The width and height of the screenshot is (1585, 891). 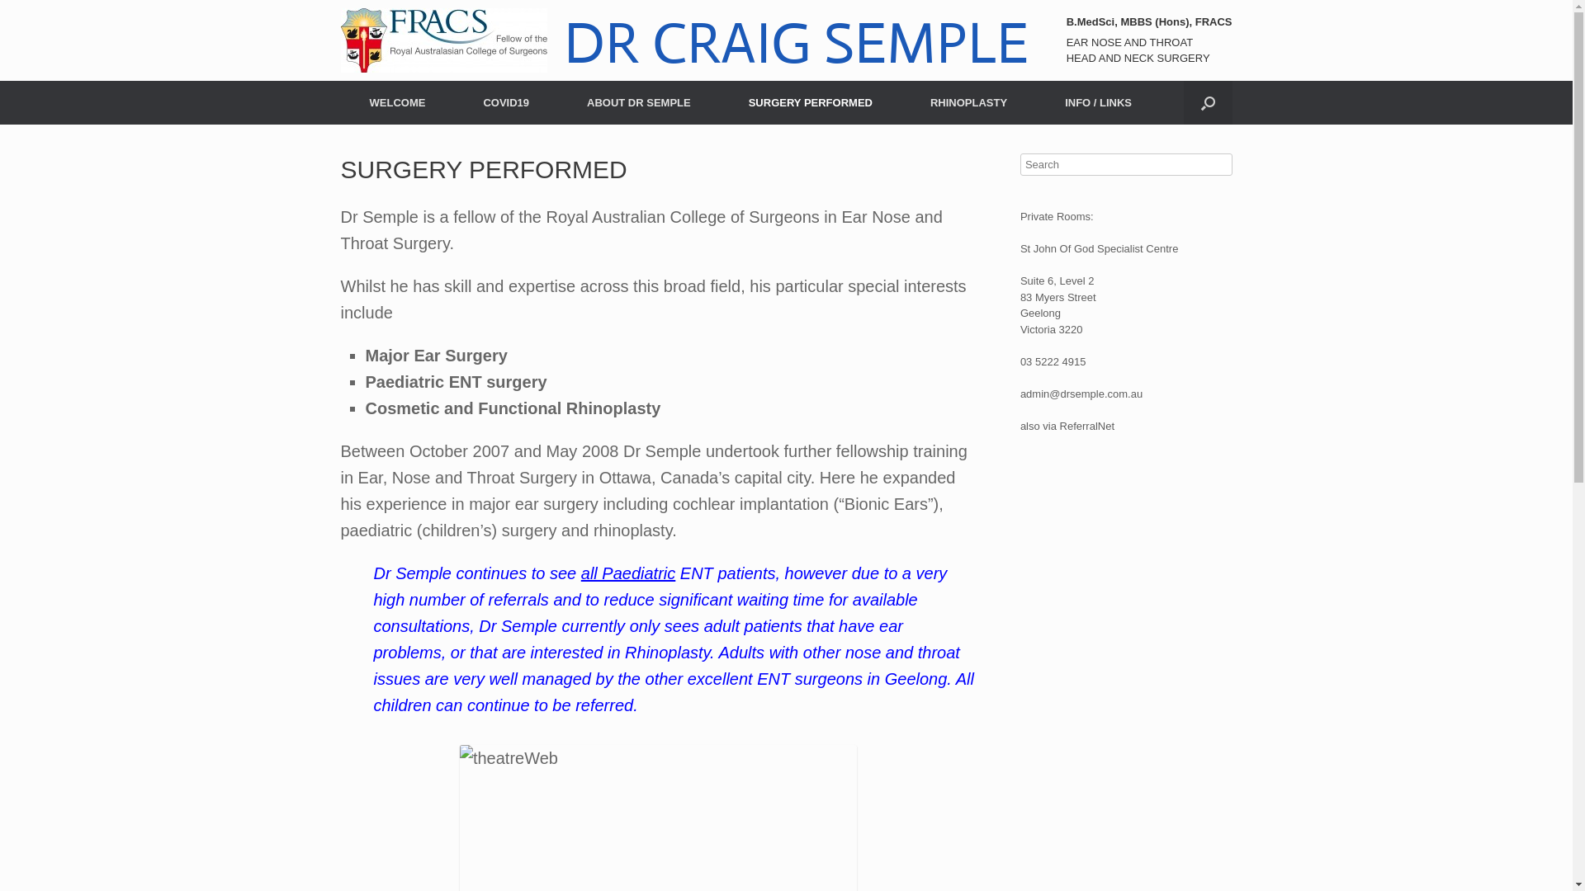 I want to click on COVID19, so click(x=506, y=102).